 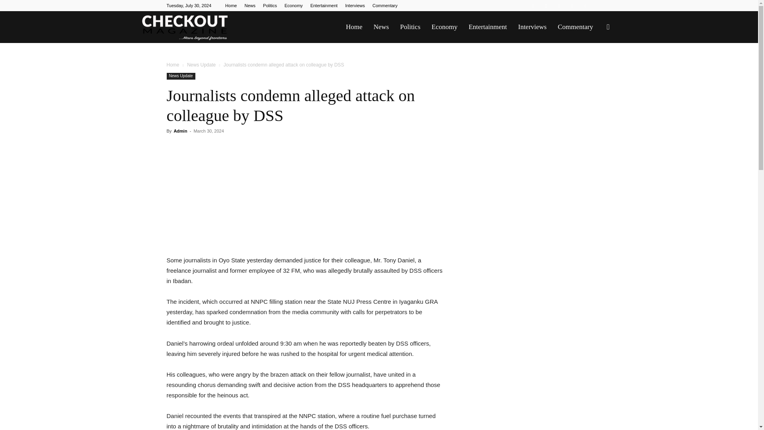 I want to click on Home, so click(x=231, y=6).